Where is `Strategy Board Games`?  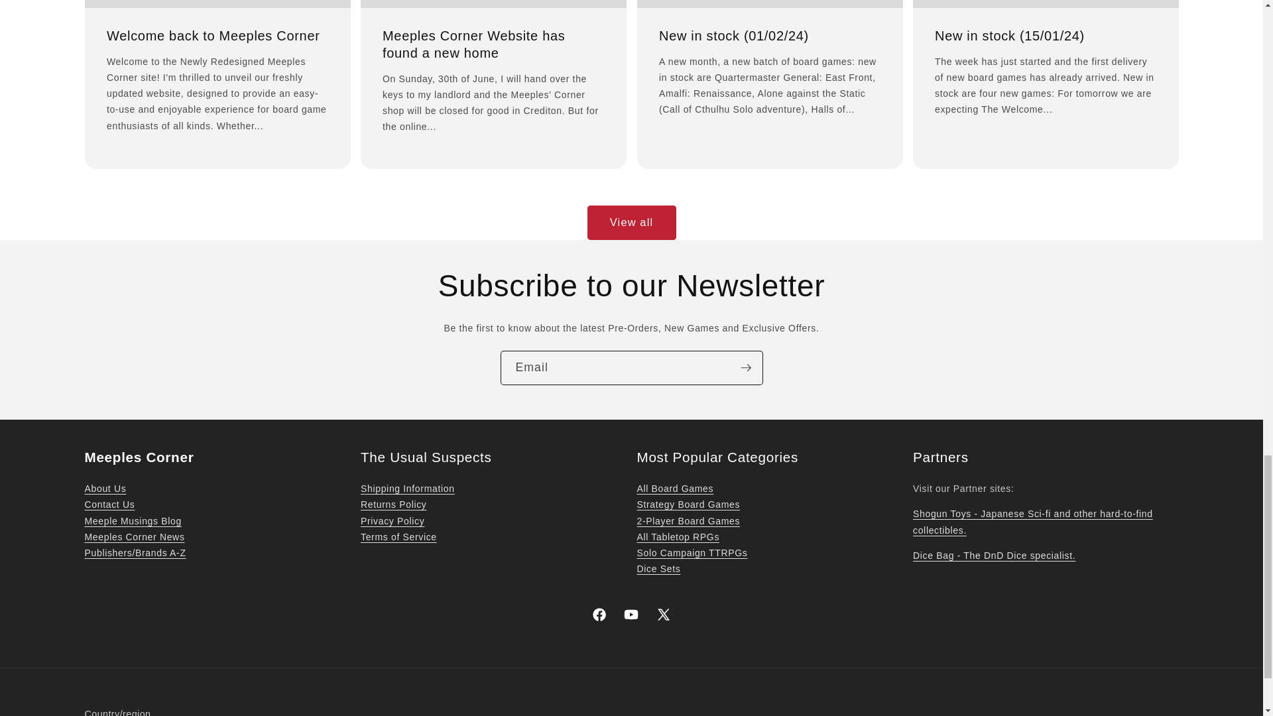
Strategy Board Games is located at coordinates (688, 504).